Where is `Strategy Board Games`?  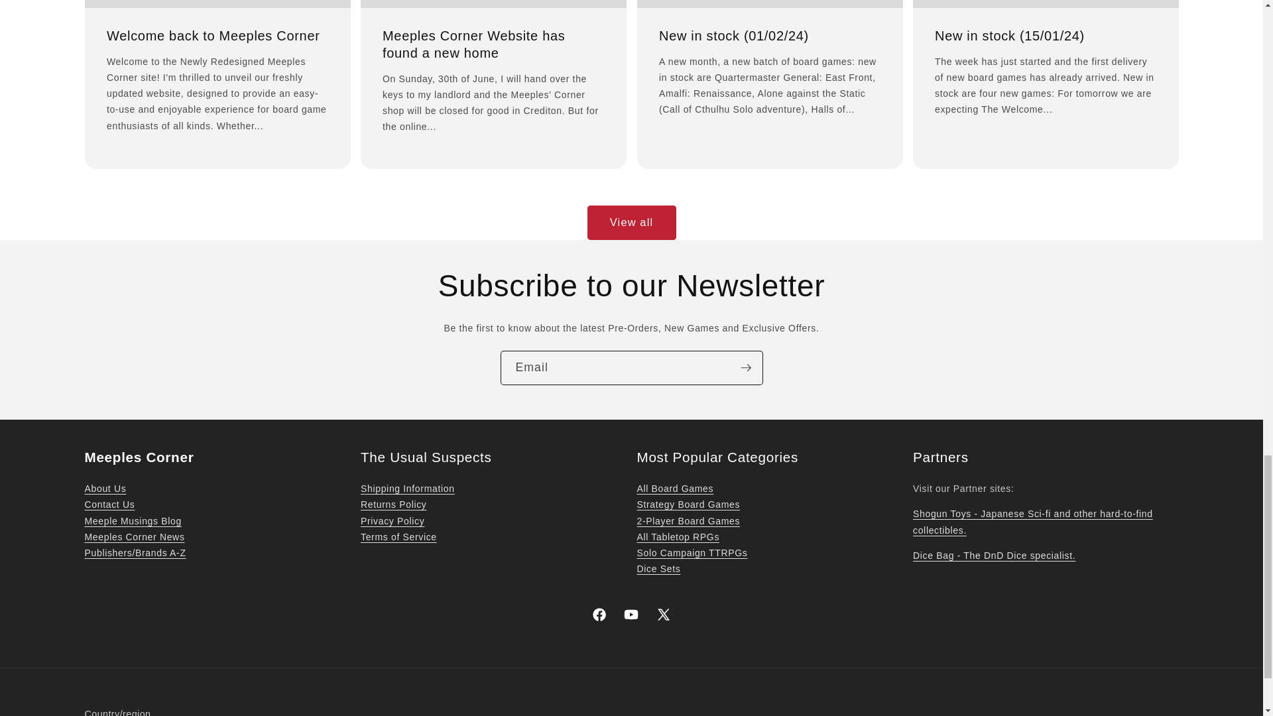
Strategy Board Games is located at coordinates (688, 504).